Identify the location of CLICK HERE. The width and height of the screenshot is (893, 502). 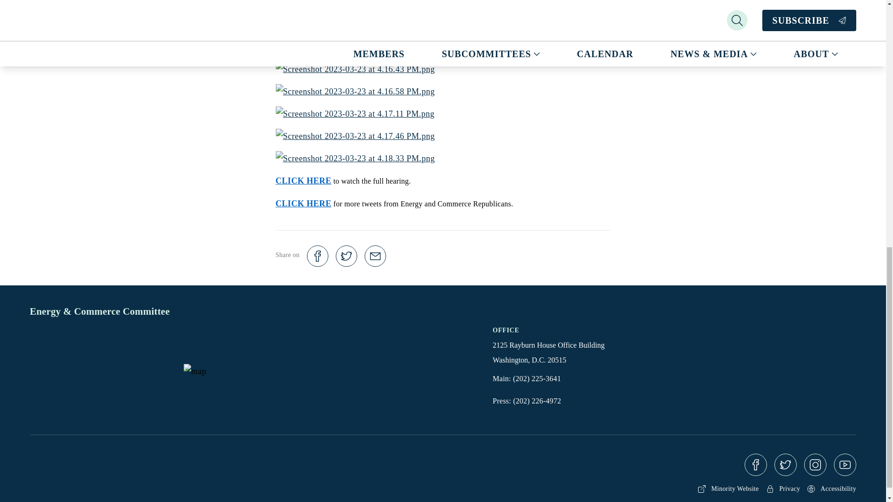
(303, 180).